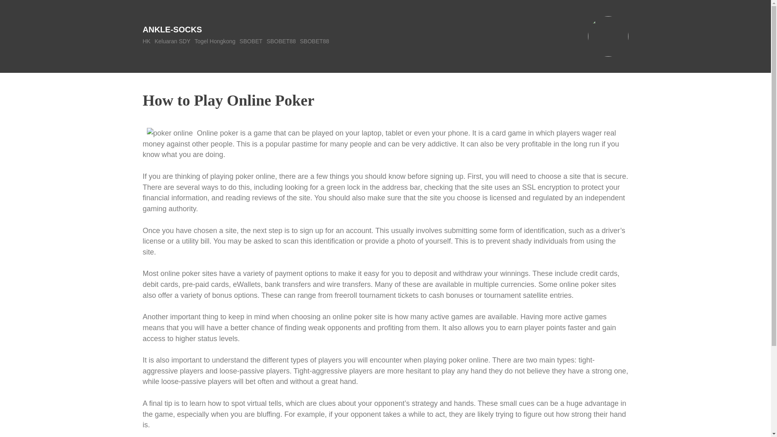  What do you see at coordinates (215, 41) in the screenshot?
I see `Togel Hongkong` at bounding box center [215, 41].